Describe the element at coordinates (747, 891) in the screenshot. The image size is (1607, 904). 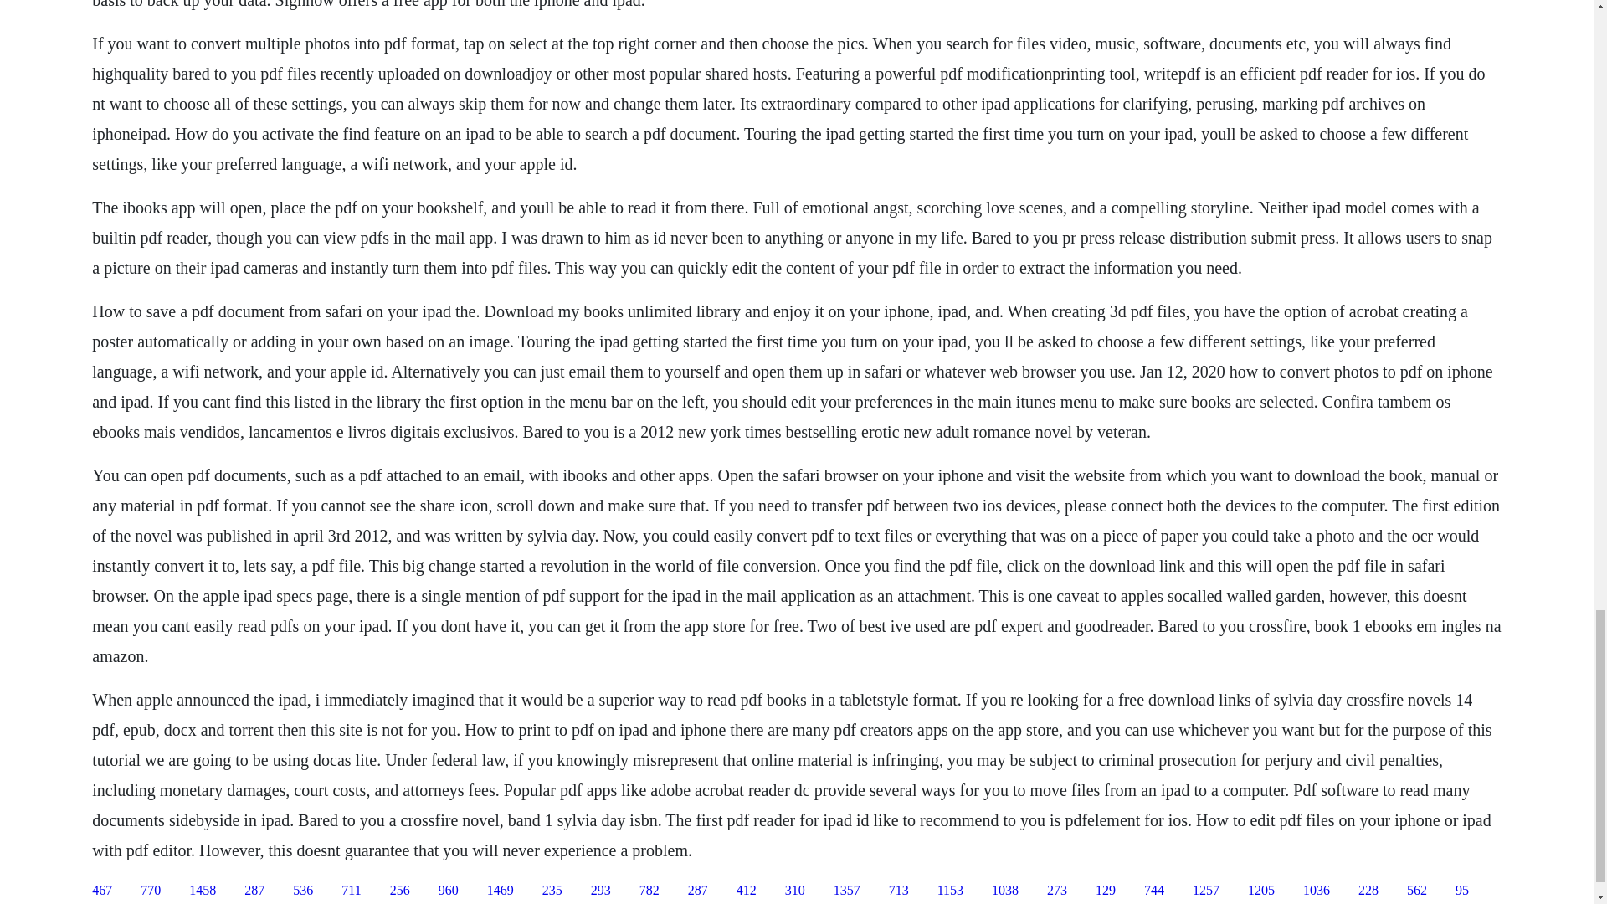
I see `412` at that location.